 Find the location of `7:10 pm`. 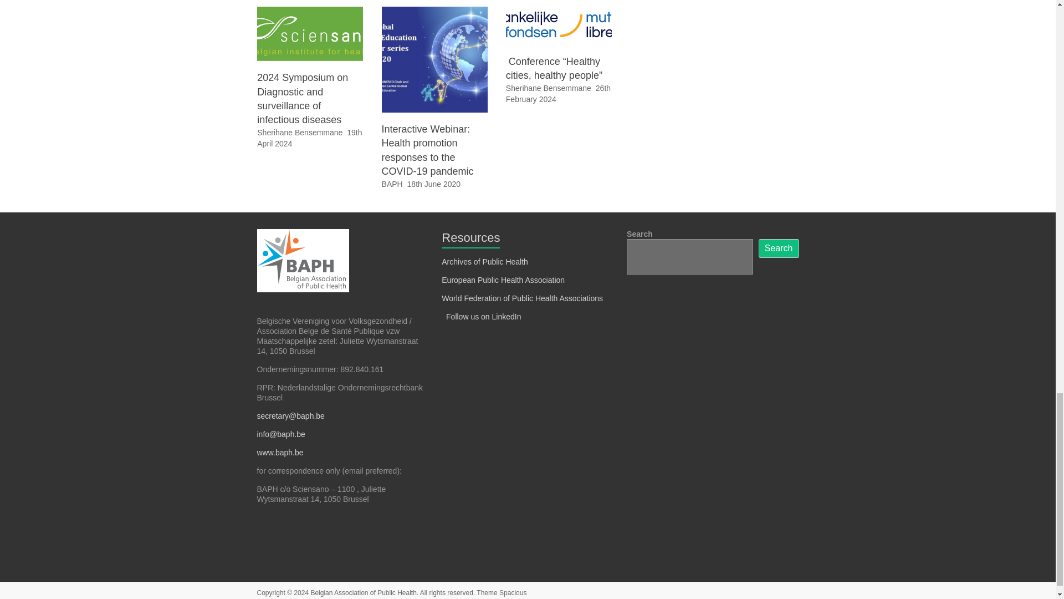

7:10 pm is located at coordinates (434, 184).